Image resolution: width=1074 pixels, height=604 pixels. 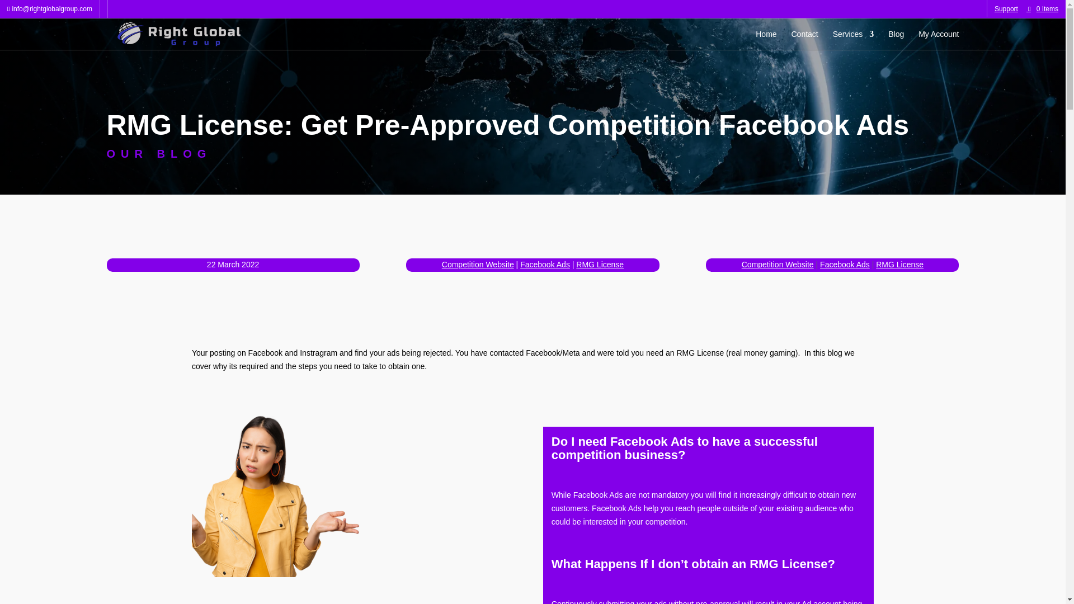 I want to click on Facebook Ads, so click(x=845, y=264).